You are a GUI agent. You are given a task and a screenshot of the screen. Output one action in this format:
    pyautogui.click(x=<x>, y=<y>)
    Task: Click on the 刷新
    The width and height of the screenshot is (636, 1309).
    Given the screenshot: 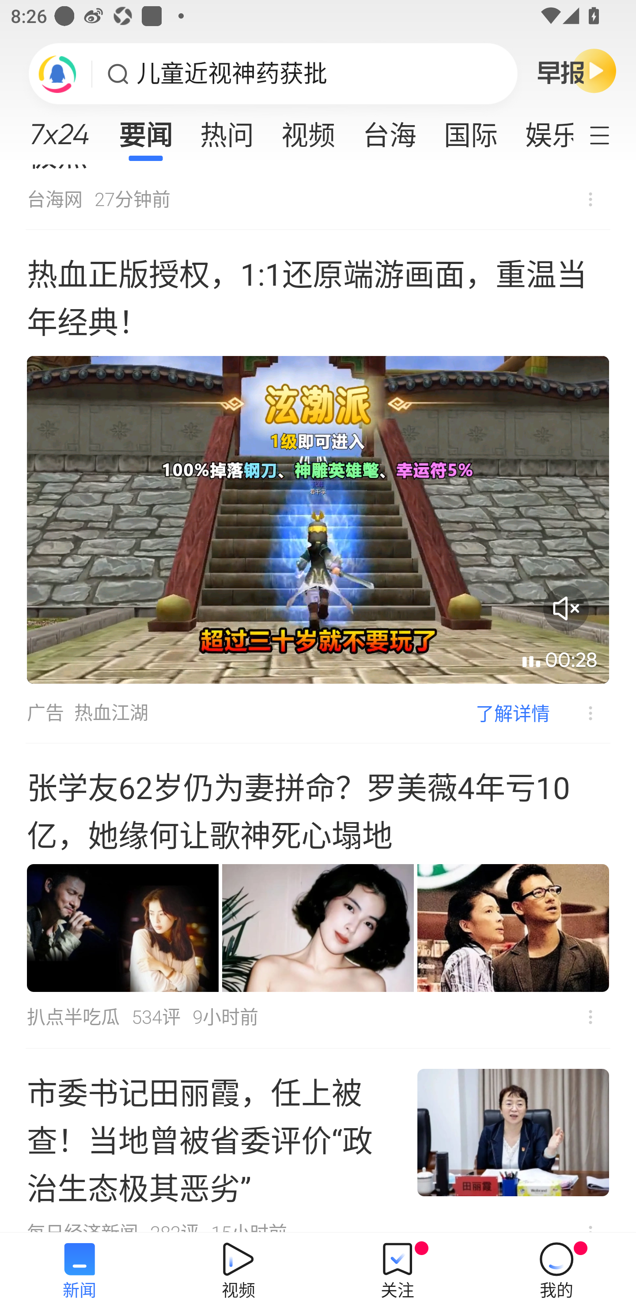 What is the action you would take?
    pyautogui.click(x=57, y=73)
    